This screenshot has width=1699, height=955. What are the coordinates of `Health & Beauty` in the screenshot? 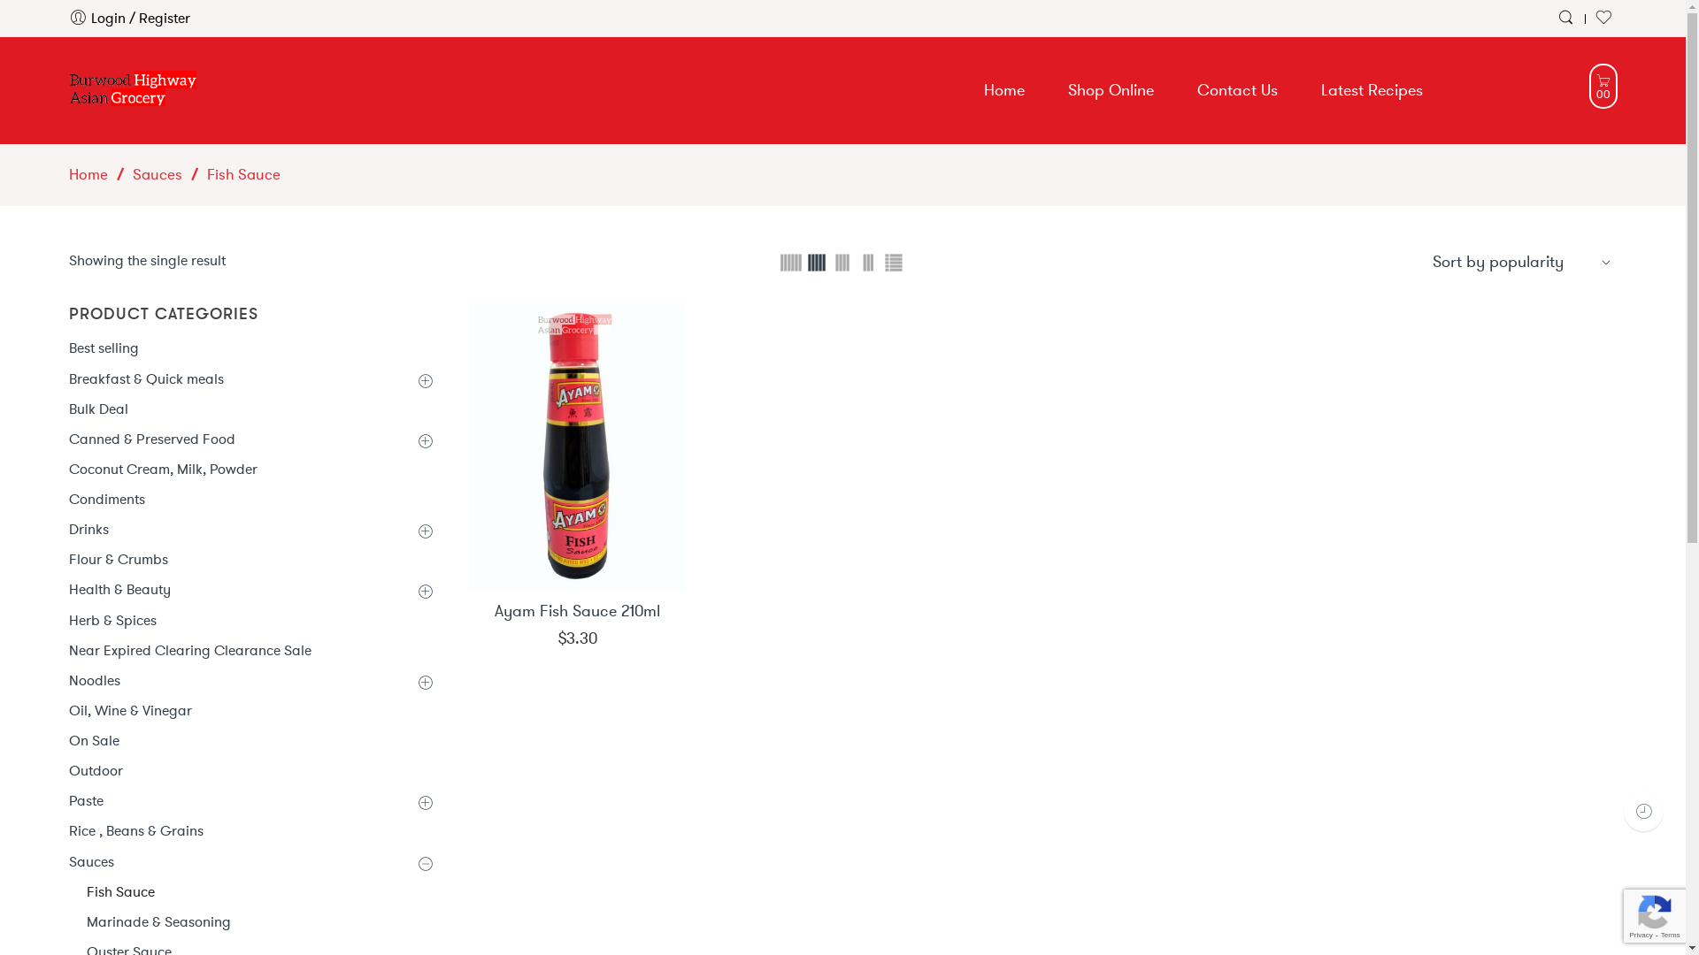 It's located at (251, 589).